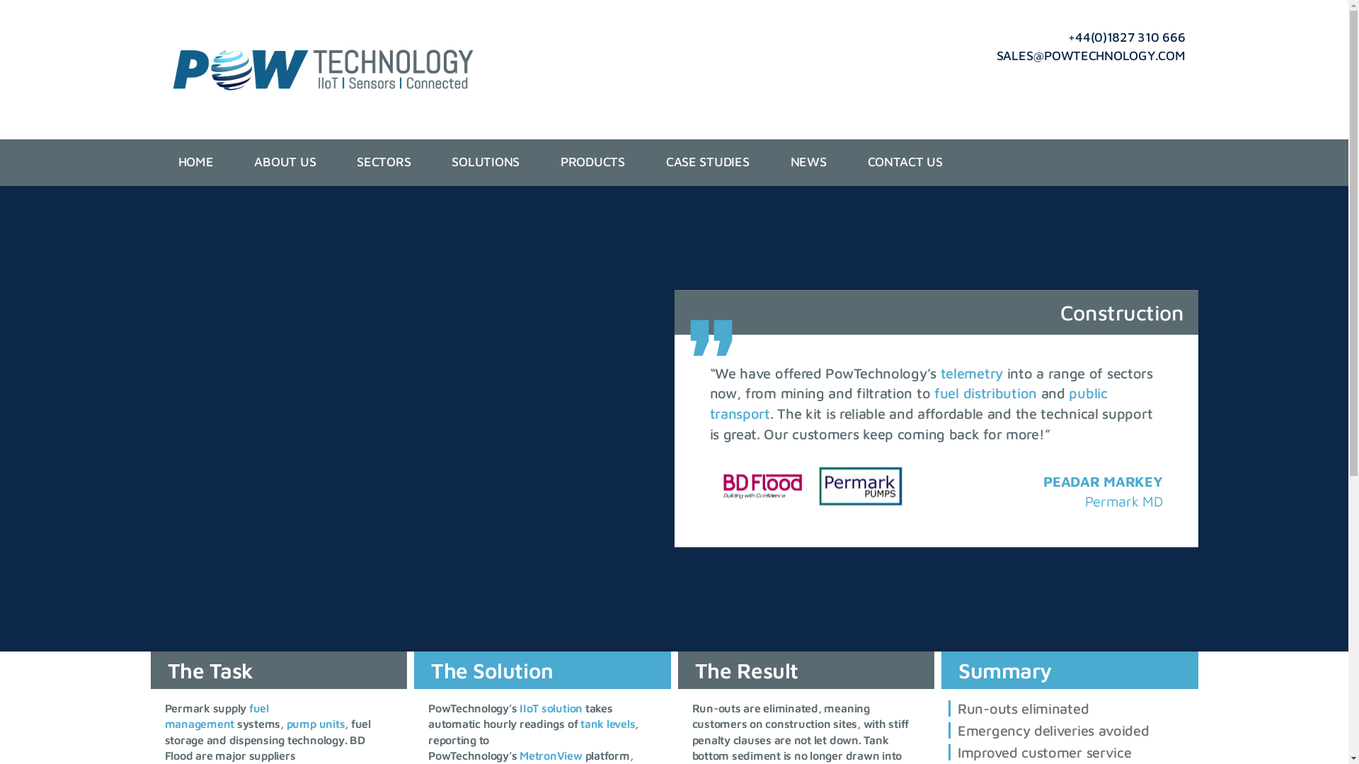 This screenshot has height=764, width=1359. What do you see at coordinates (216, 716) in the screenshot?
I see `Fuel Management` at bounding box center [216, 716].